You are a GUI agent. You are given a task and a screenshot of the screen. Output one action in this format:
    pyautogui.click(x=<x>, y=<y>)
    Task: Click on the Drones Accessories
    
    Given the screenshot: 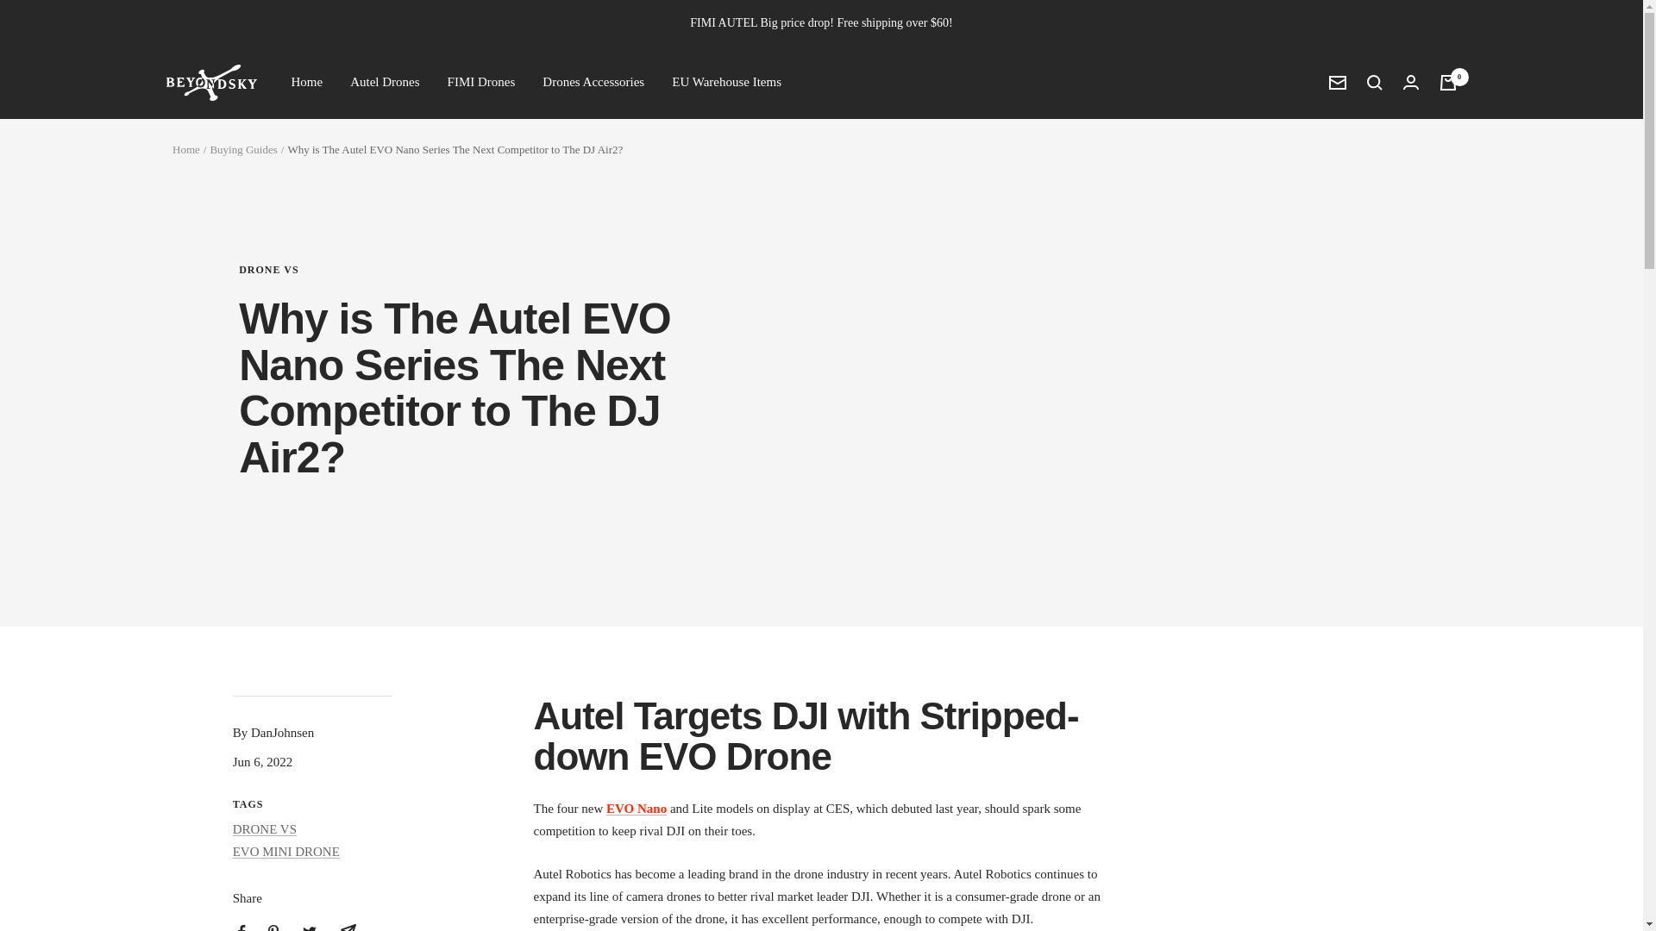 What is the action you would take?
    pyautogui.click(x=593, y=83)
    